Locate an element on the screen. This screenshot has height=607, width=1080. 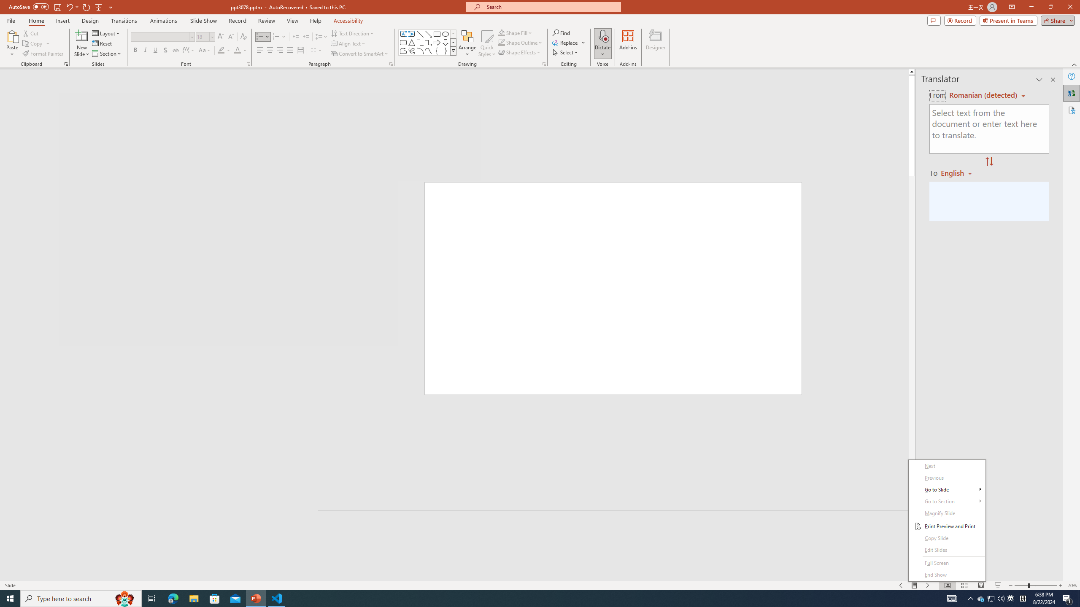
Italic is located at coordinates (145, 51).